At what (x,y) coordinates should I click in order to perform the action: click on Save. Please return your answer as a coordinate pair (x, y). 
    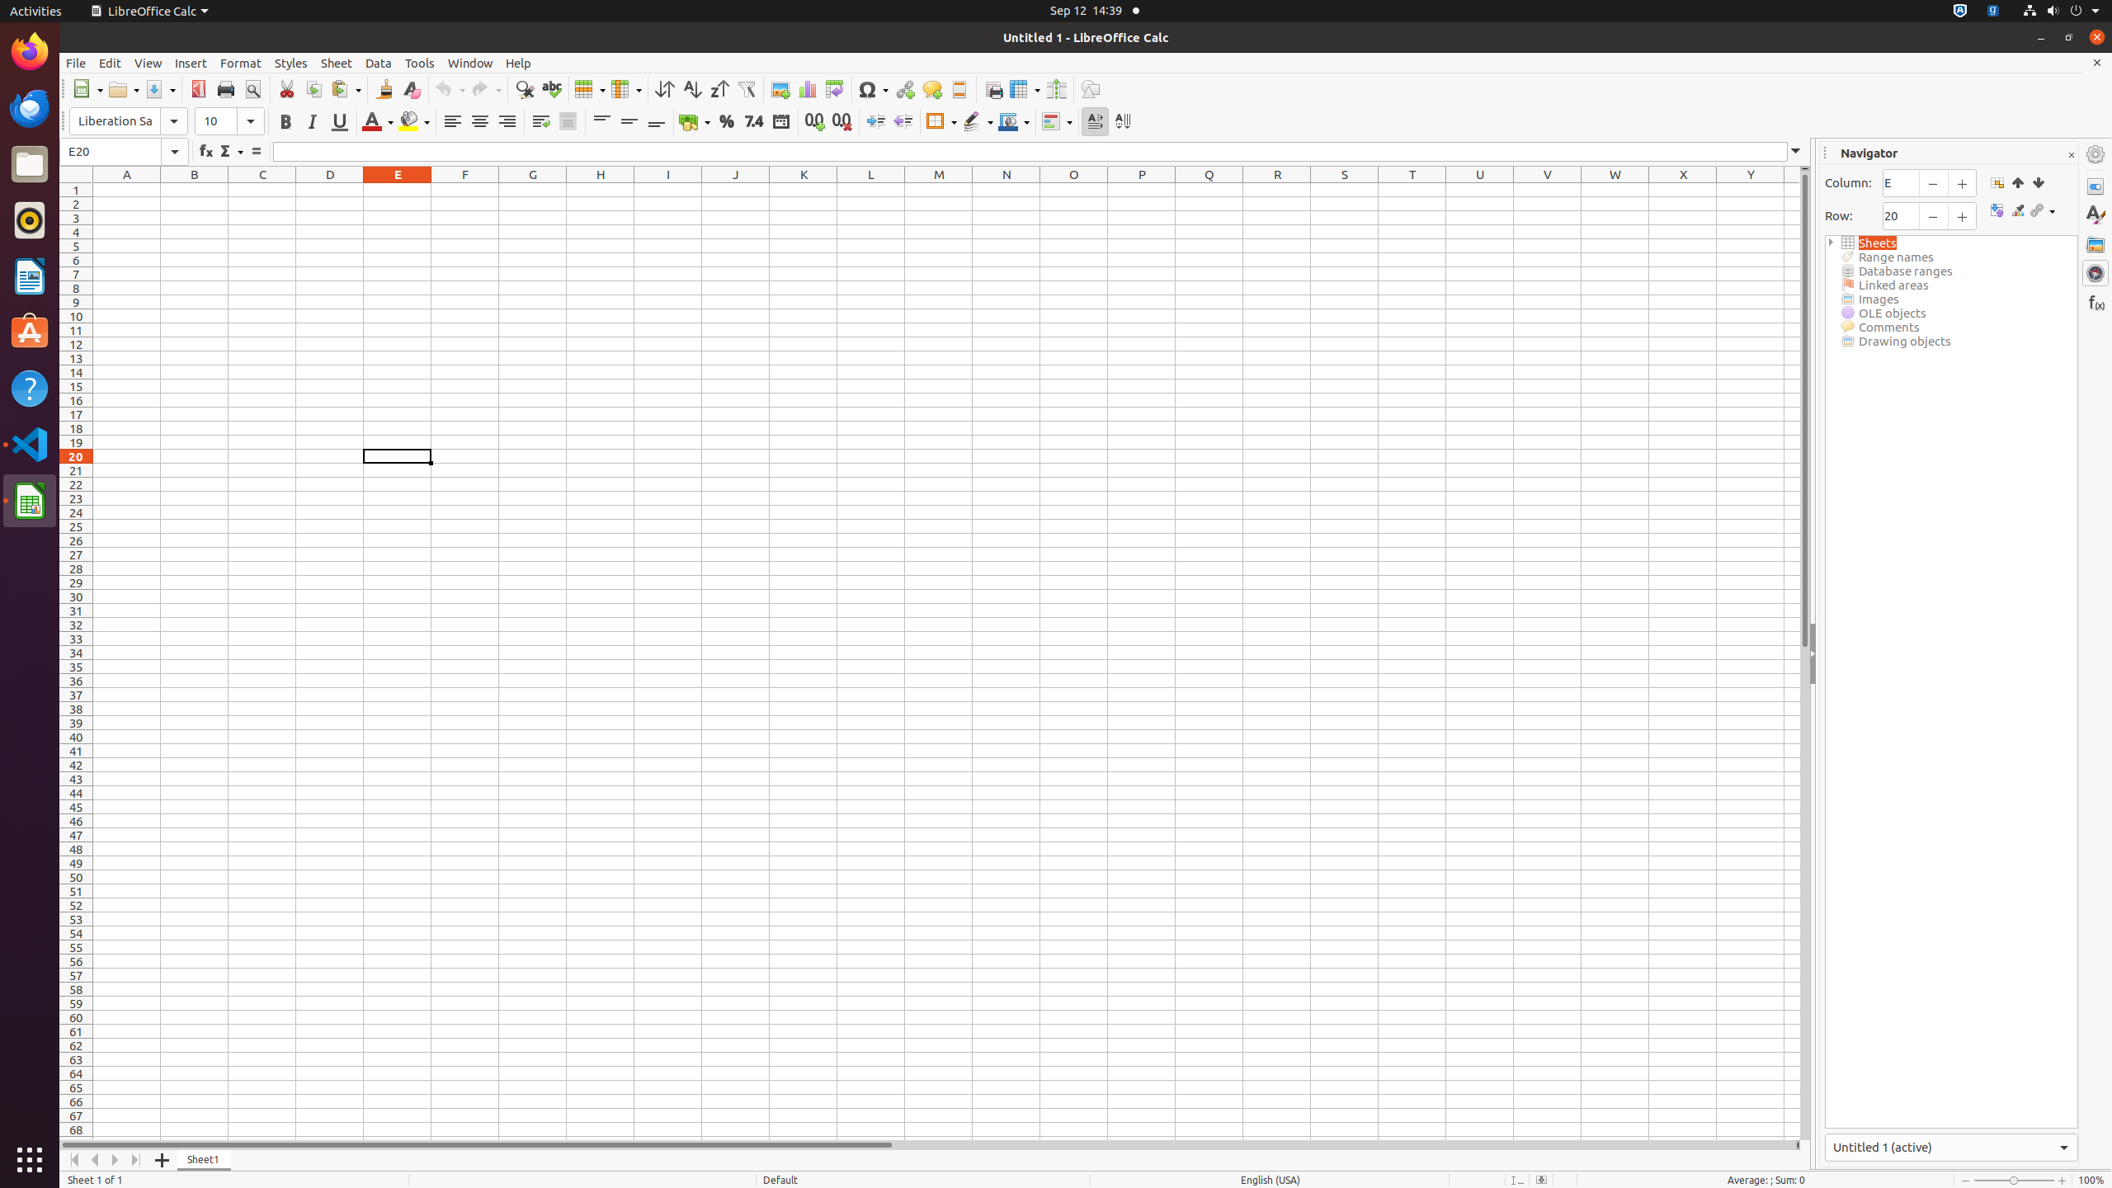
    Looking at the image, I should click on (160, 89).